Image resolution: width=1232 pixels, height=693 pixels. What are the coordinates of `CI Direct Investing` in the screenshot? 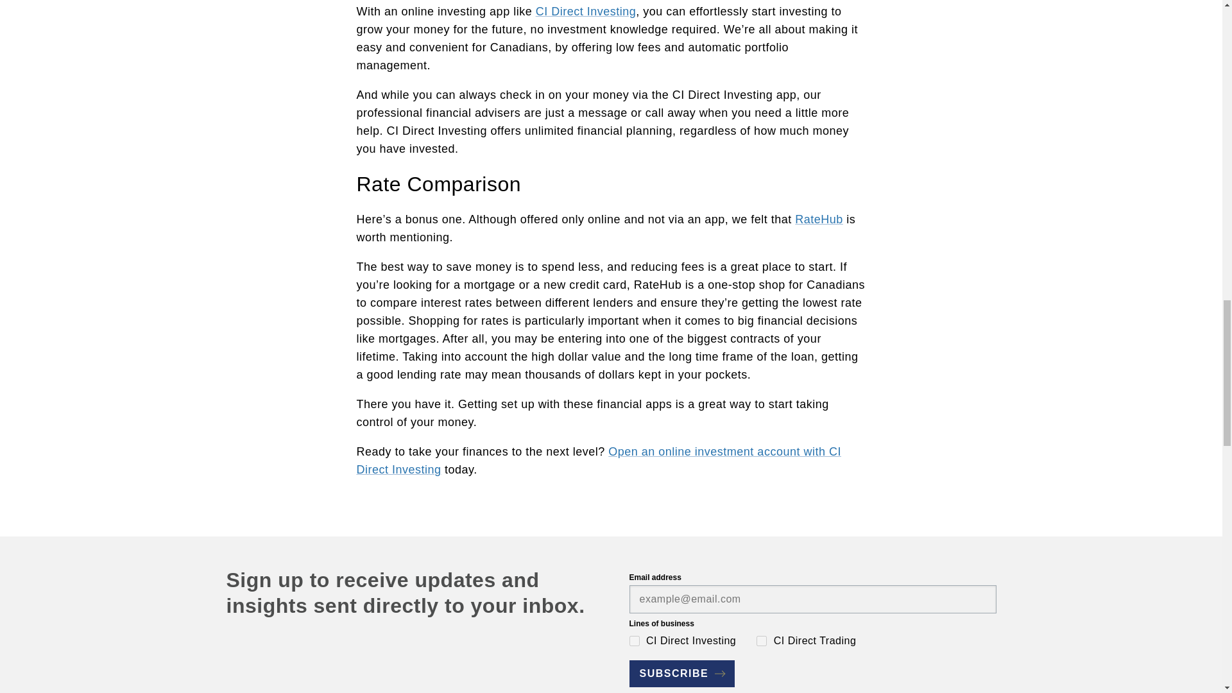 It's located at (586, 12).